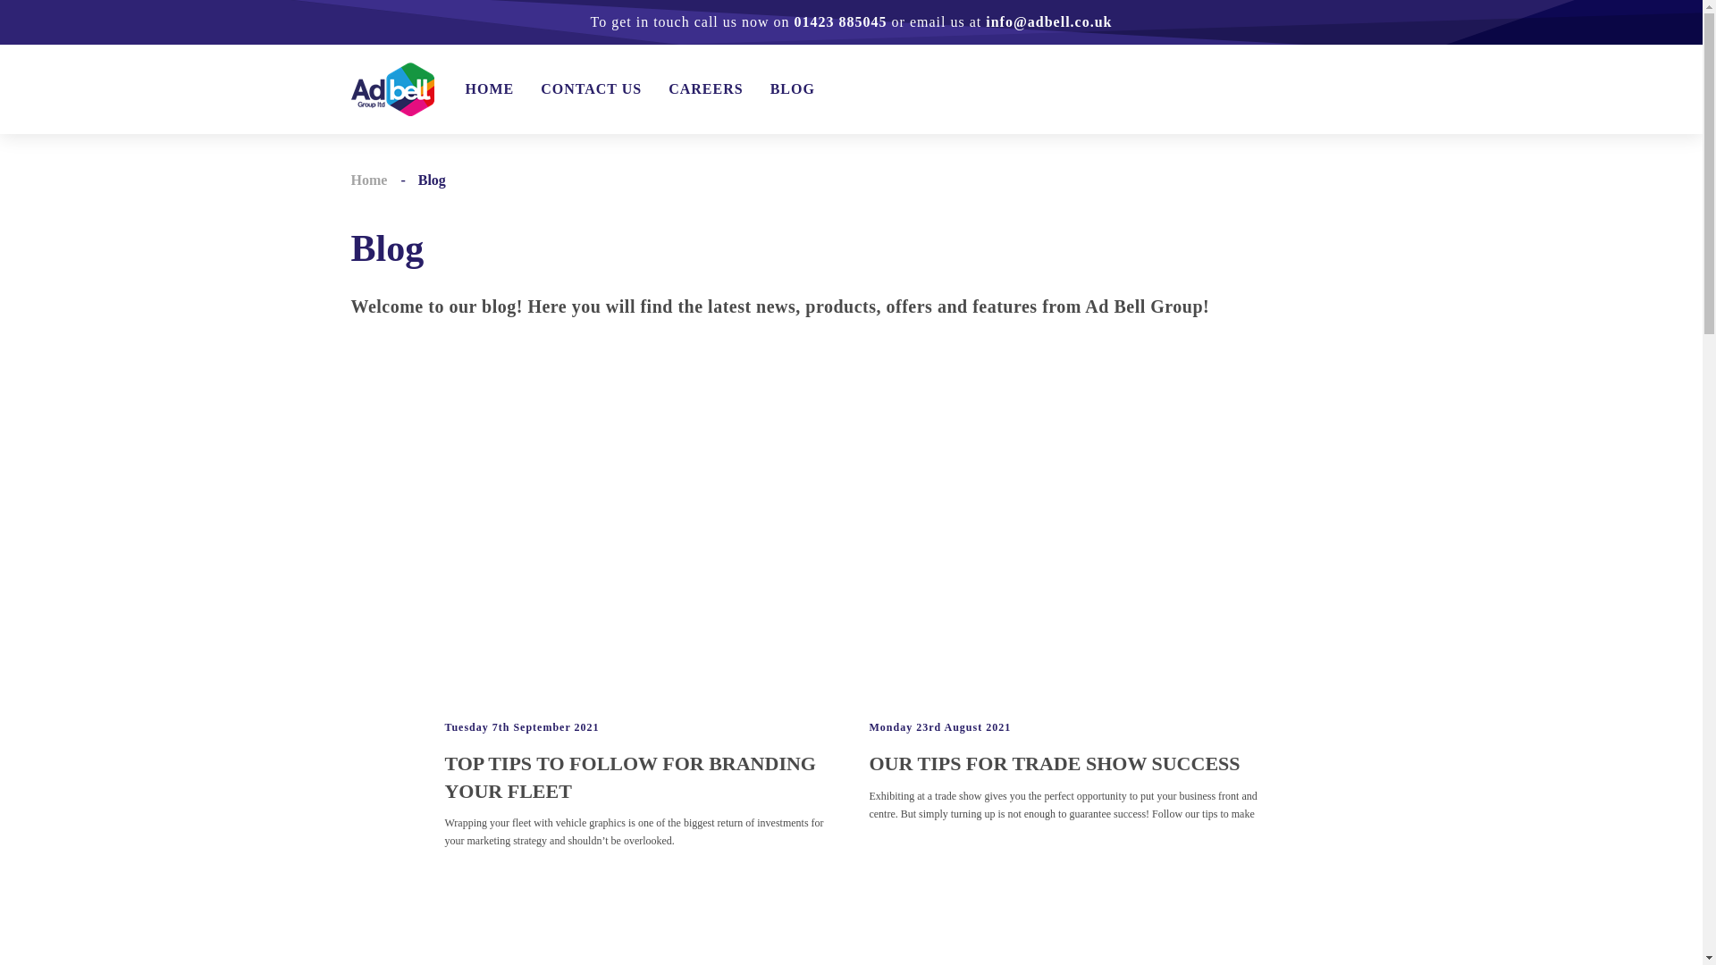 The width and height of the screenshot is (1716, 965). I want to click on Home, so click(368, 180).